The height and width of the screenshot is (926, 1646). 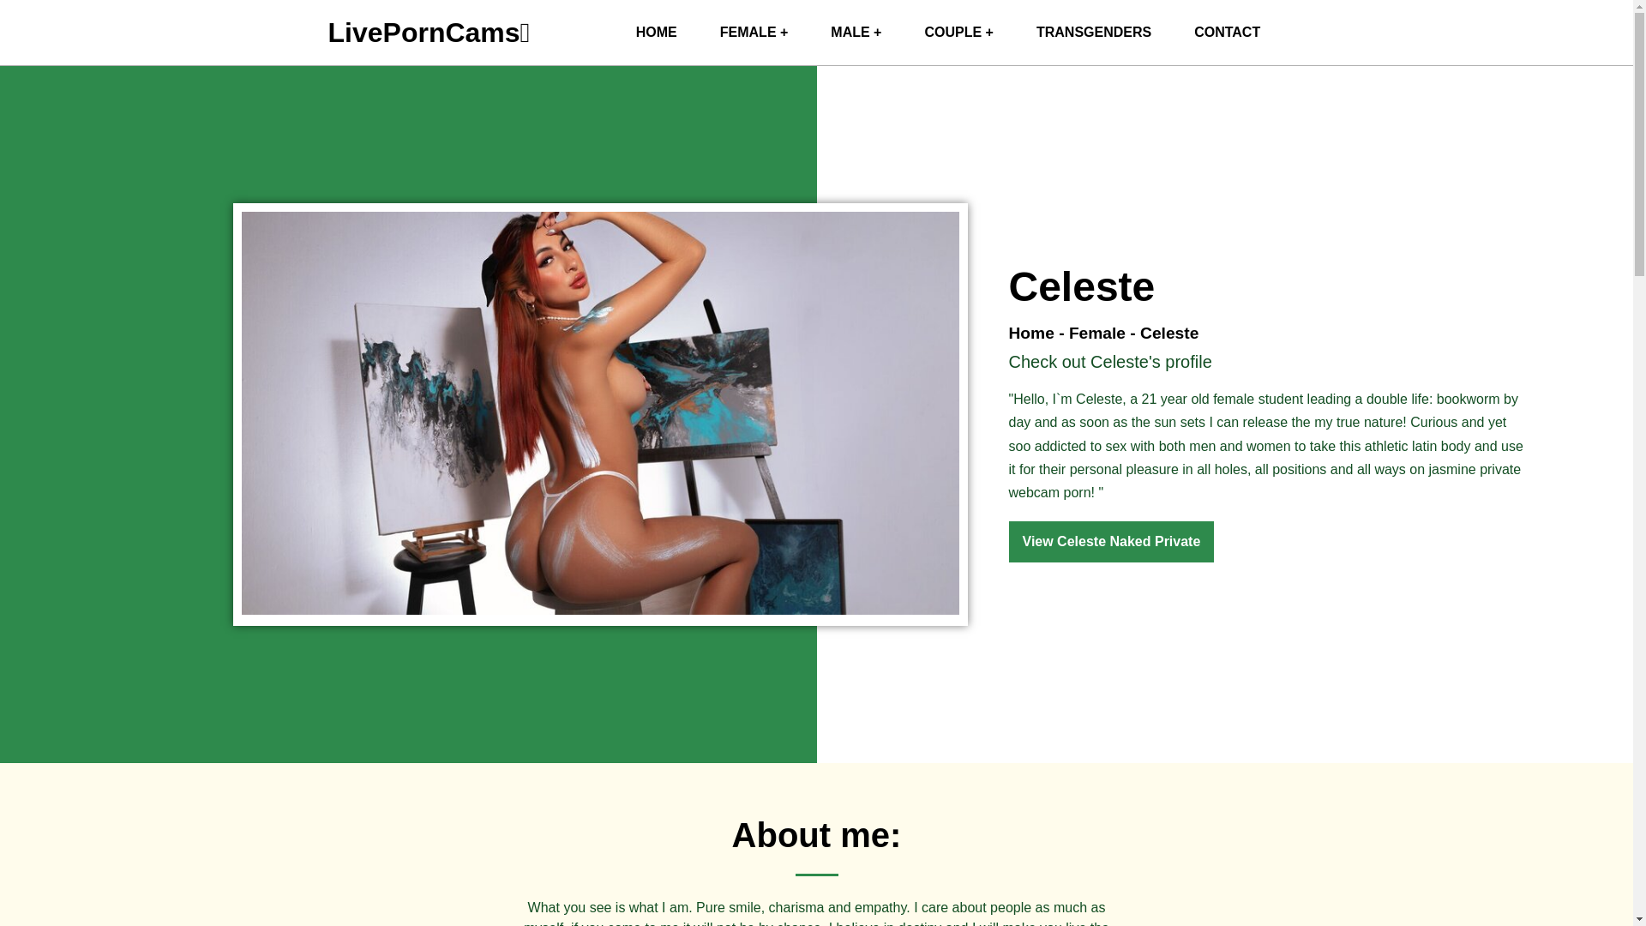 I want to click on Transgenders, so click(x=1094, y=33).